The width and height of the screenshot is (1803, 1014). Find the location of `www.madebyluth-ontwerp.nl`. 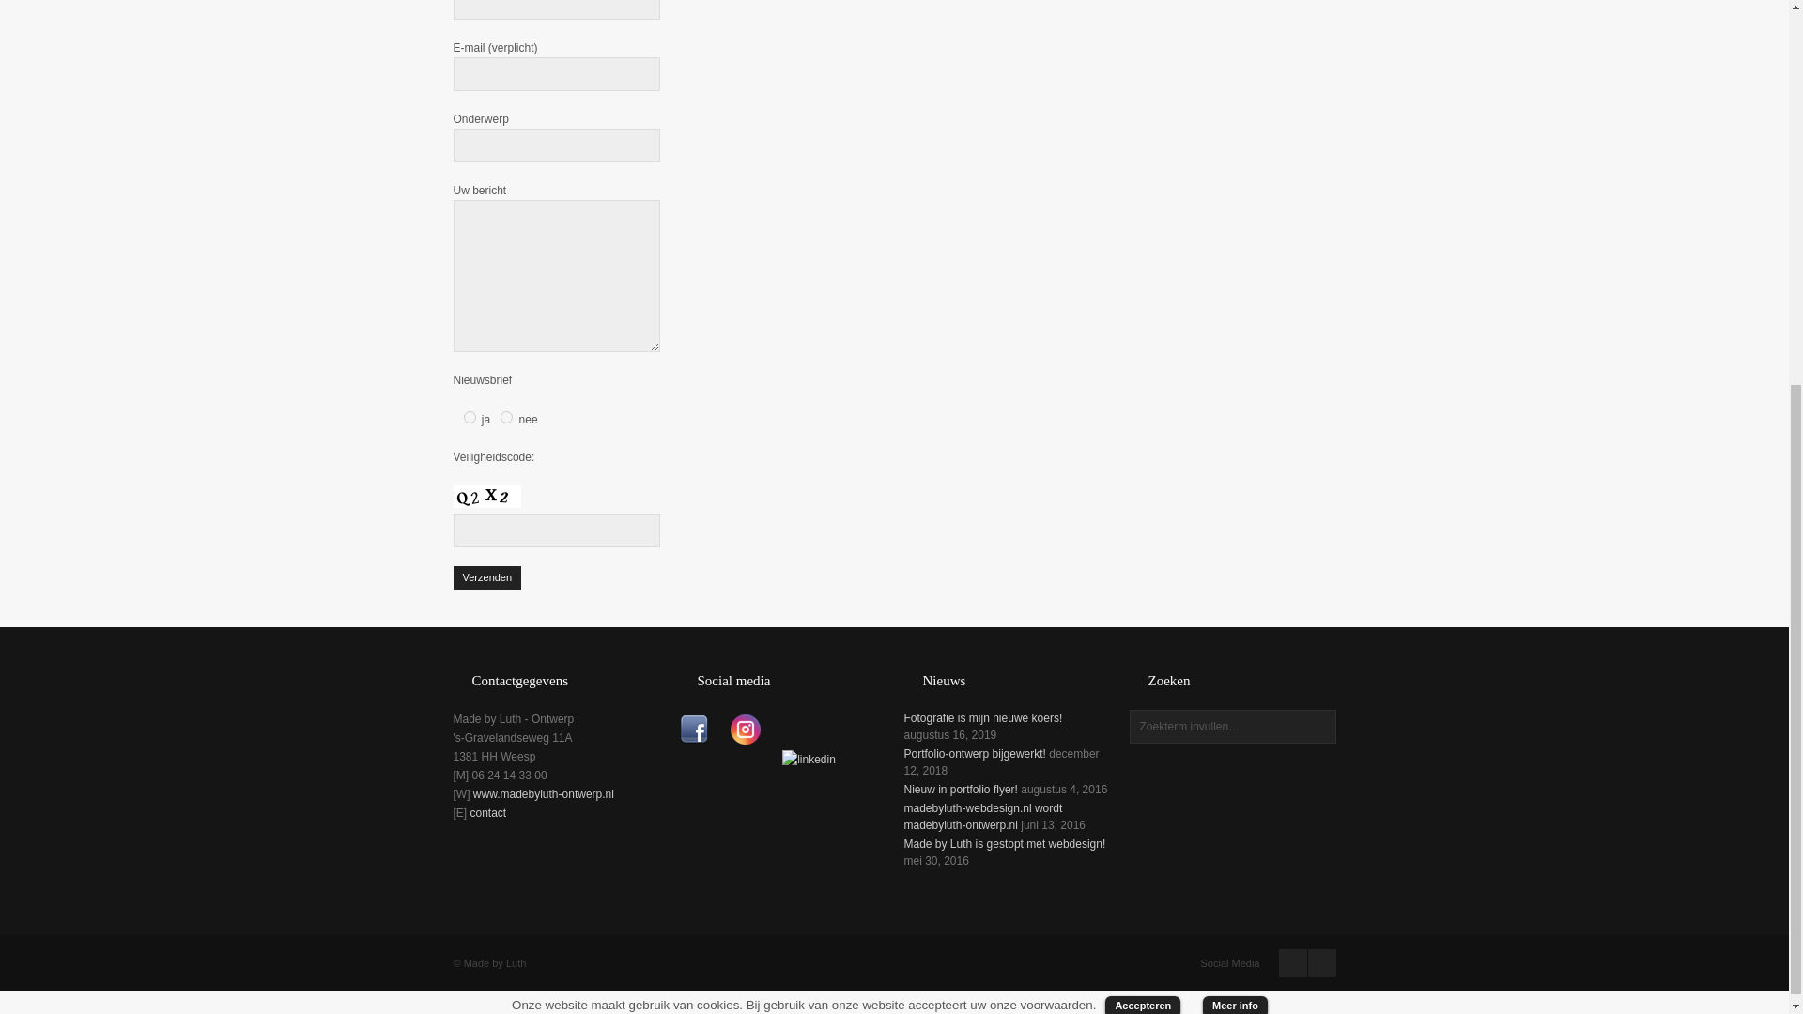

www.madebyluth-ontwerp.nl is located at coordinates (543, 794).